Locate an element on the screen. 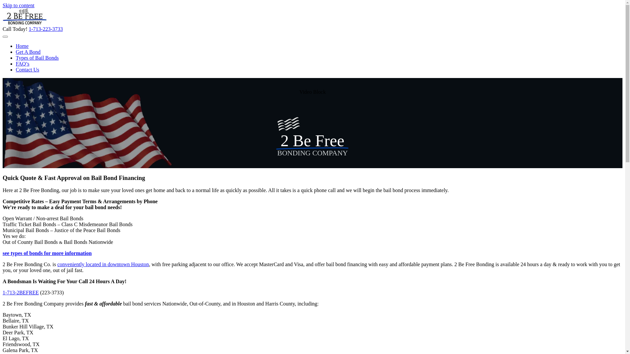  2 Be Free is located at coordinates (312, 141).